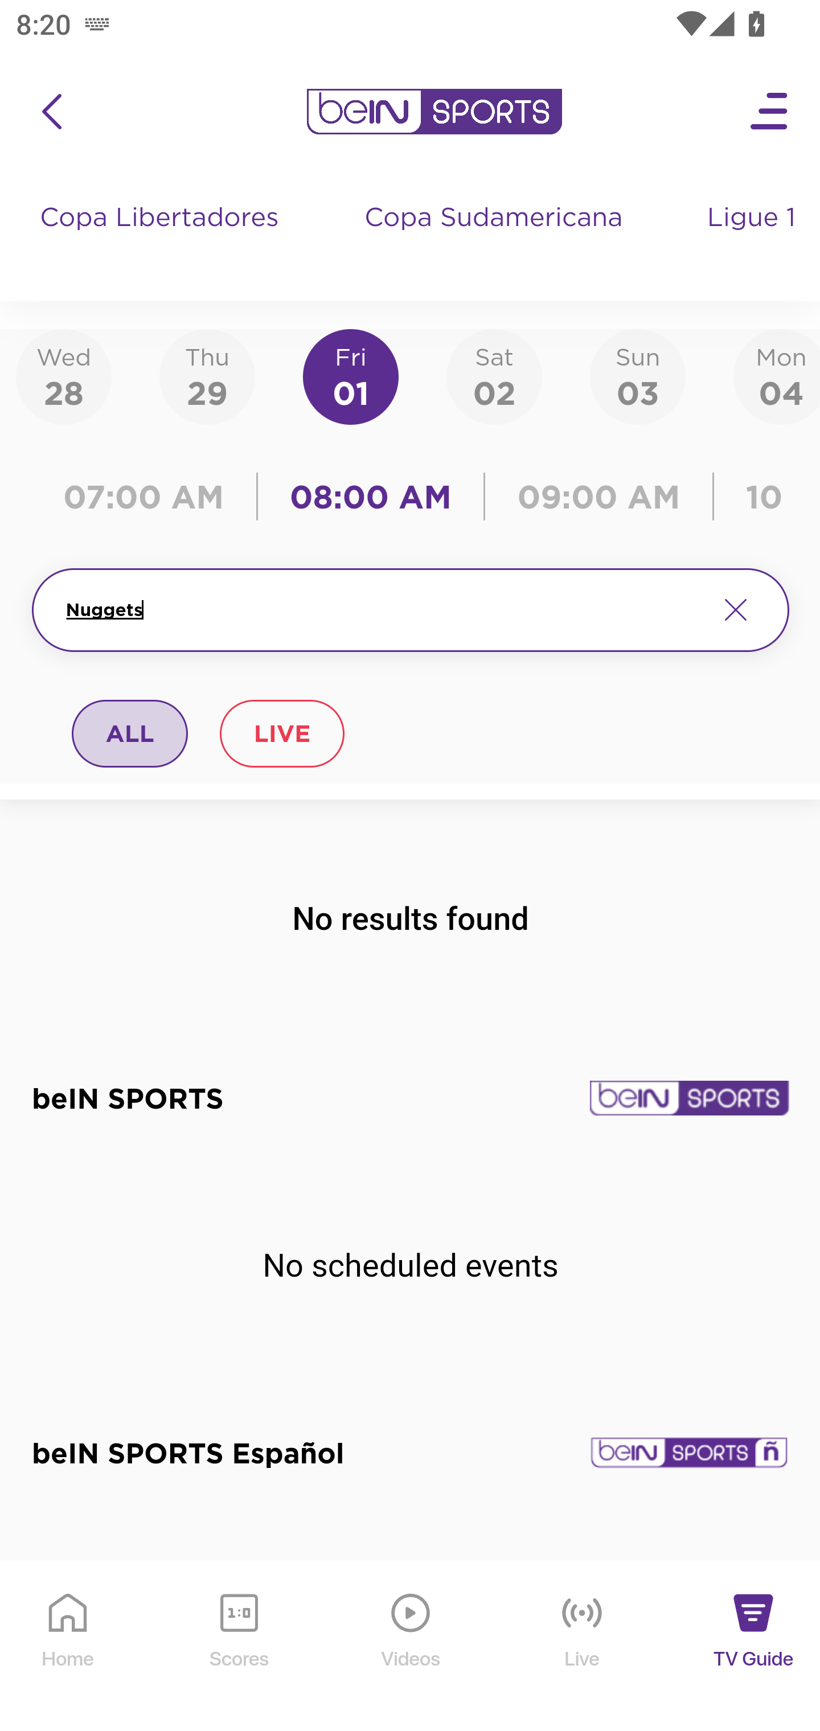  I want to click on Copa Libertadores, so click(162, 239).